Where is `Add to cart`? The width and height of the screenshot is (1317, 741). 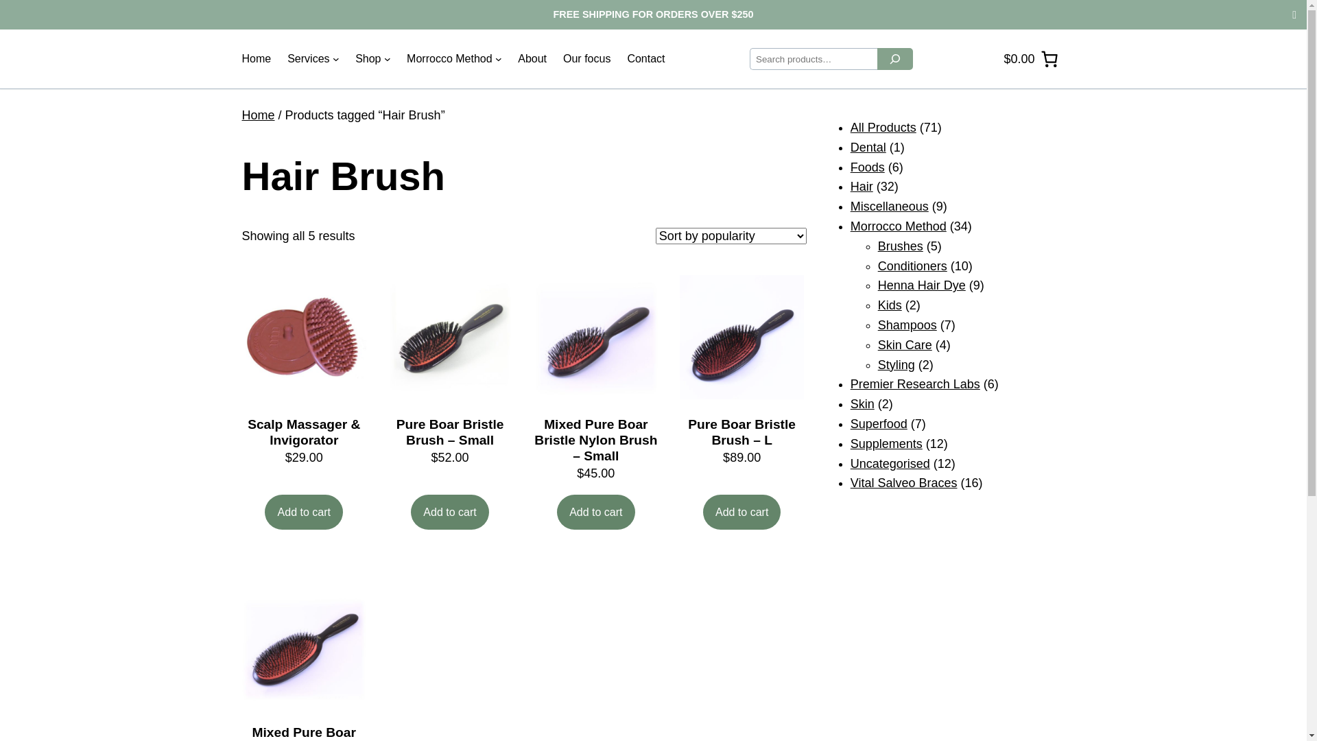 Add to cart is located at coordinates (596, 512).